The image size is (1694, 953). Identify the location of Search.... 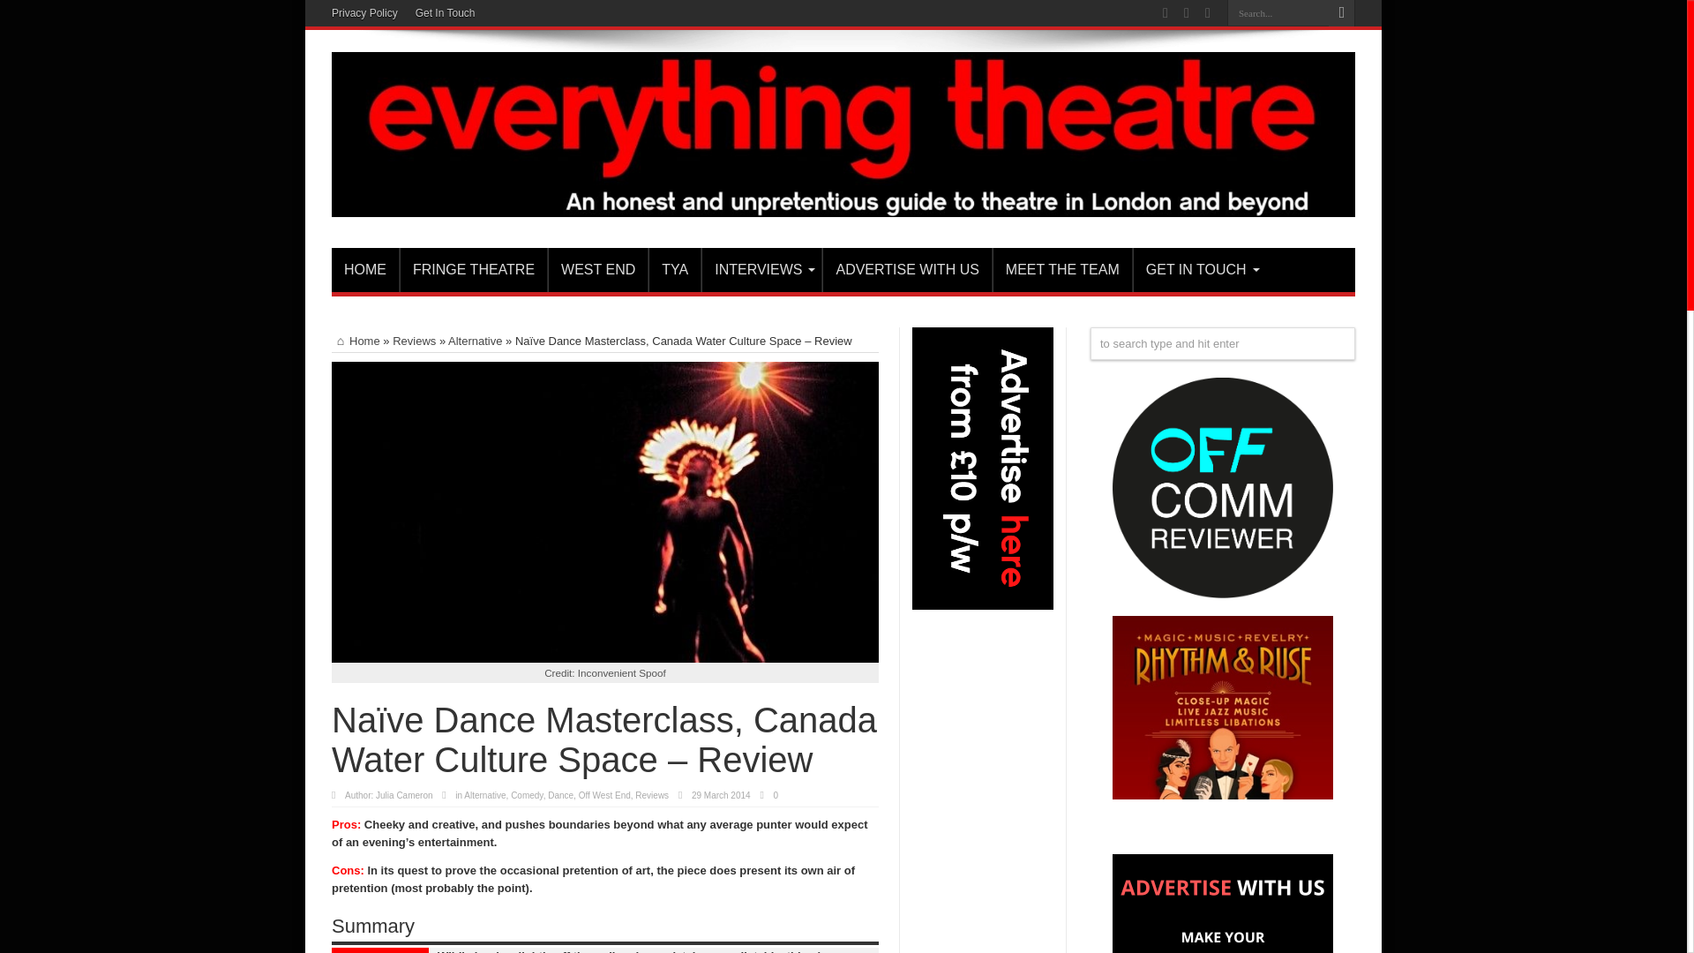
(1278, 12).